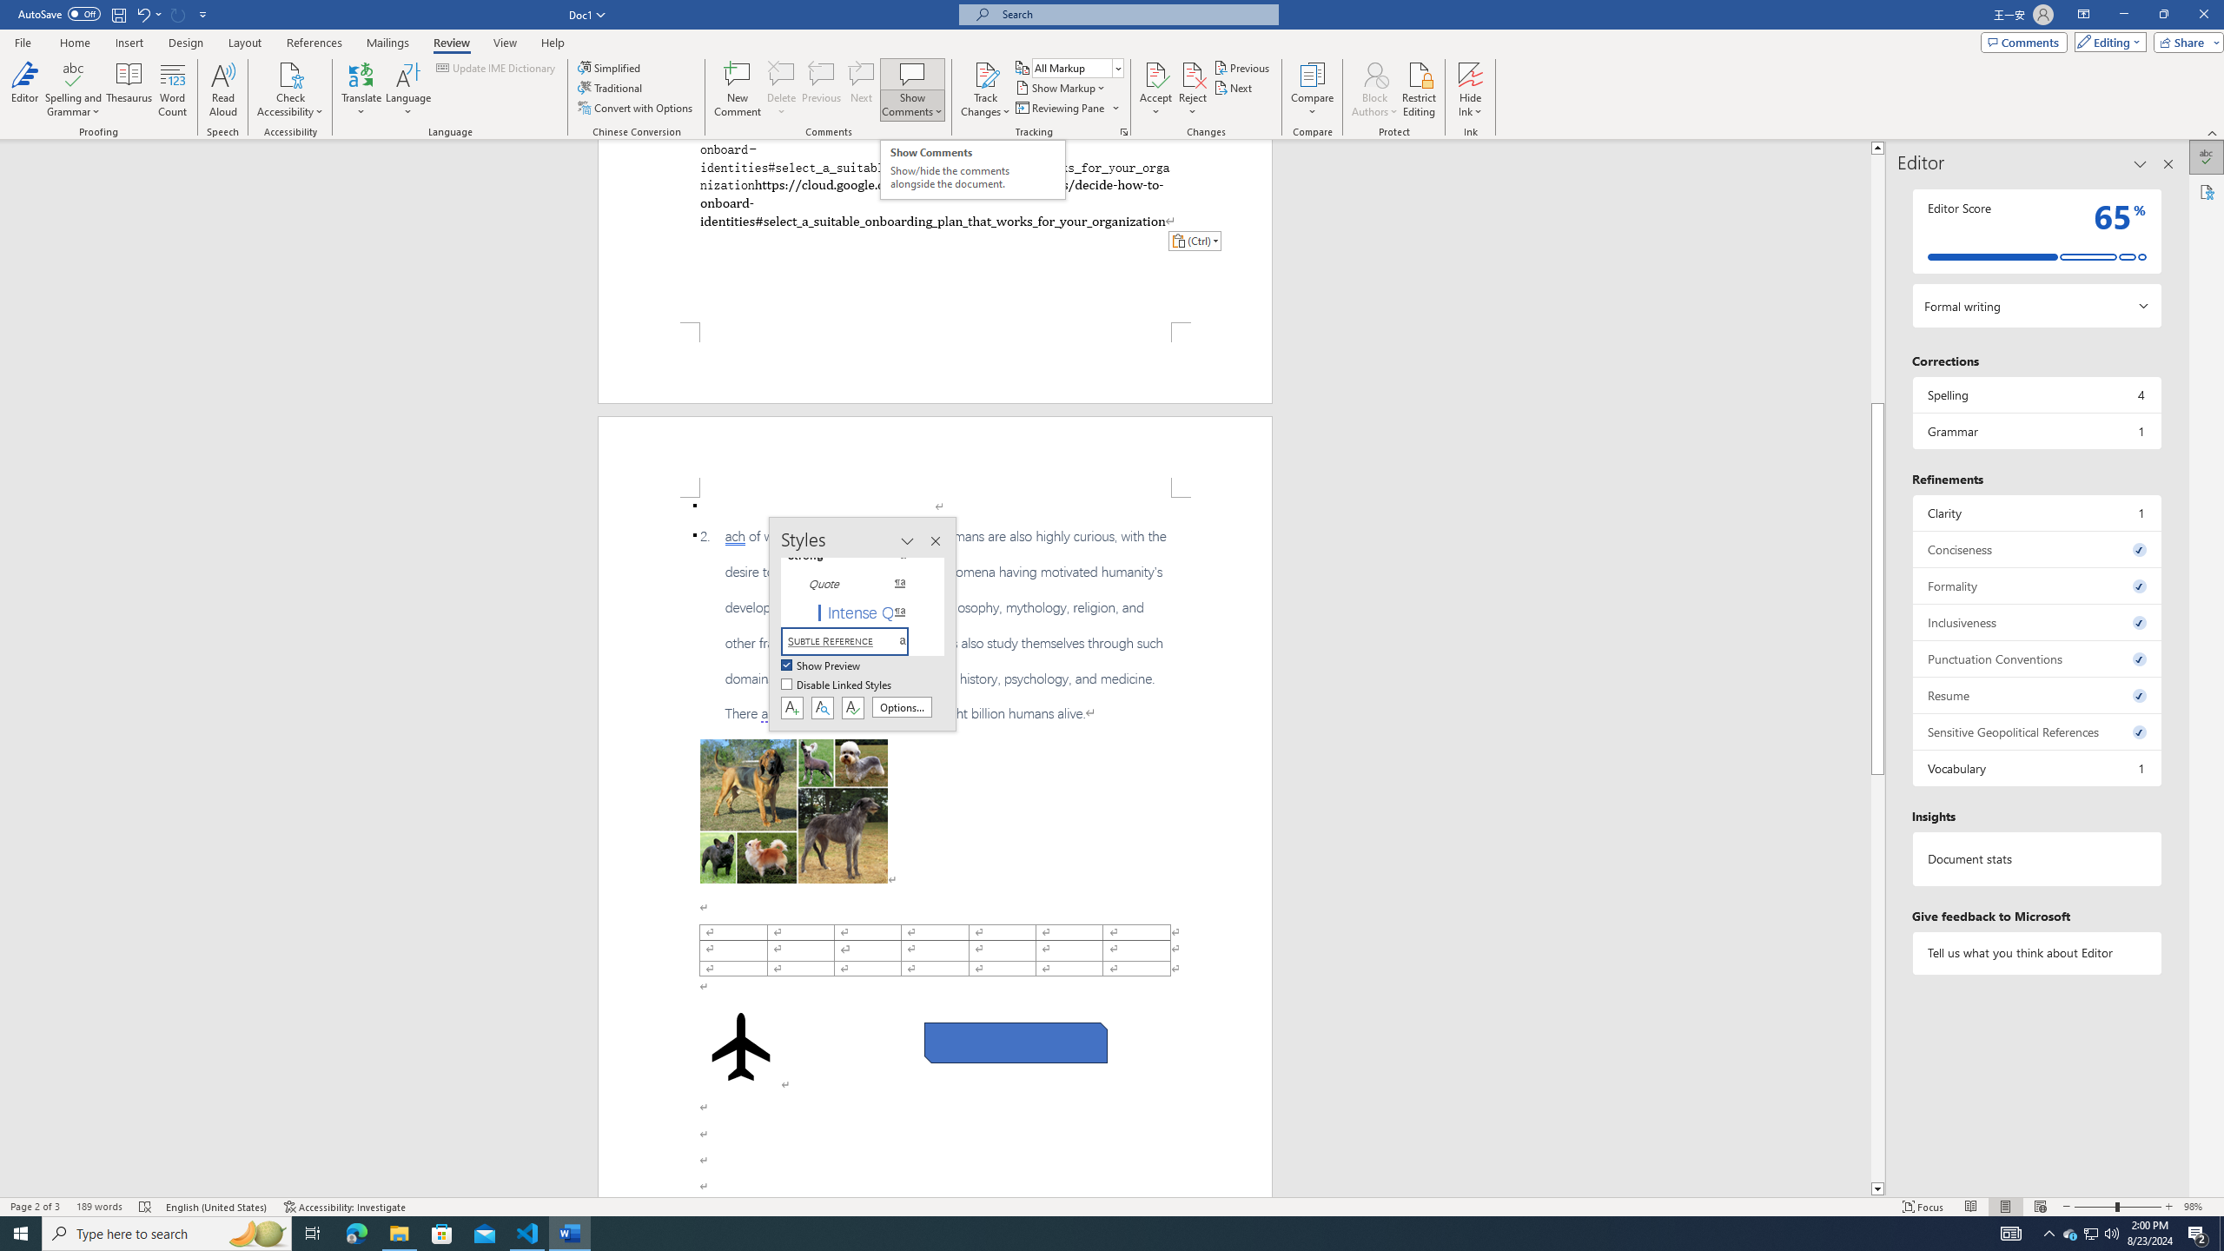  I want to click on Language, so click(408, 89).